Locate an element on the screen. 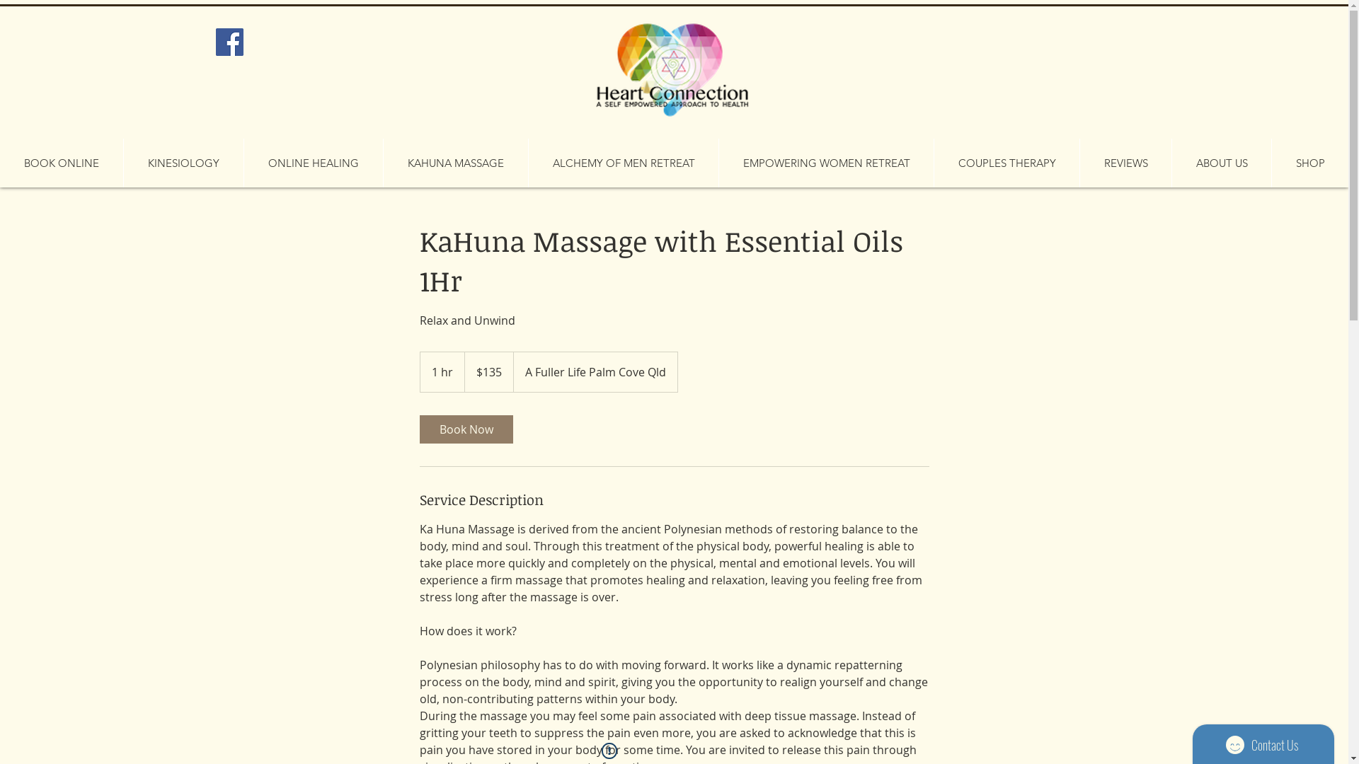  EMPOWERING WOMEN RETREAT is located at coordinates (826, 163).